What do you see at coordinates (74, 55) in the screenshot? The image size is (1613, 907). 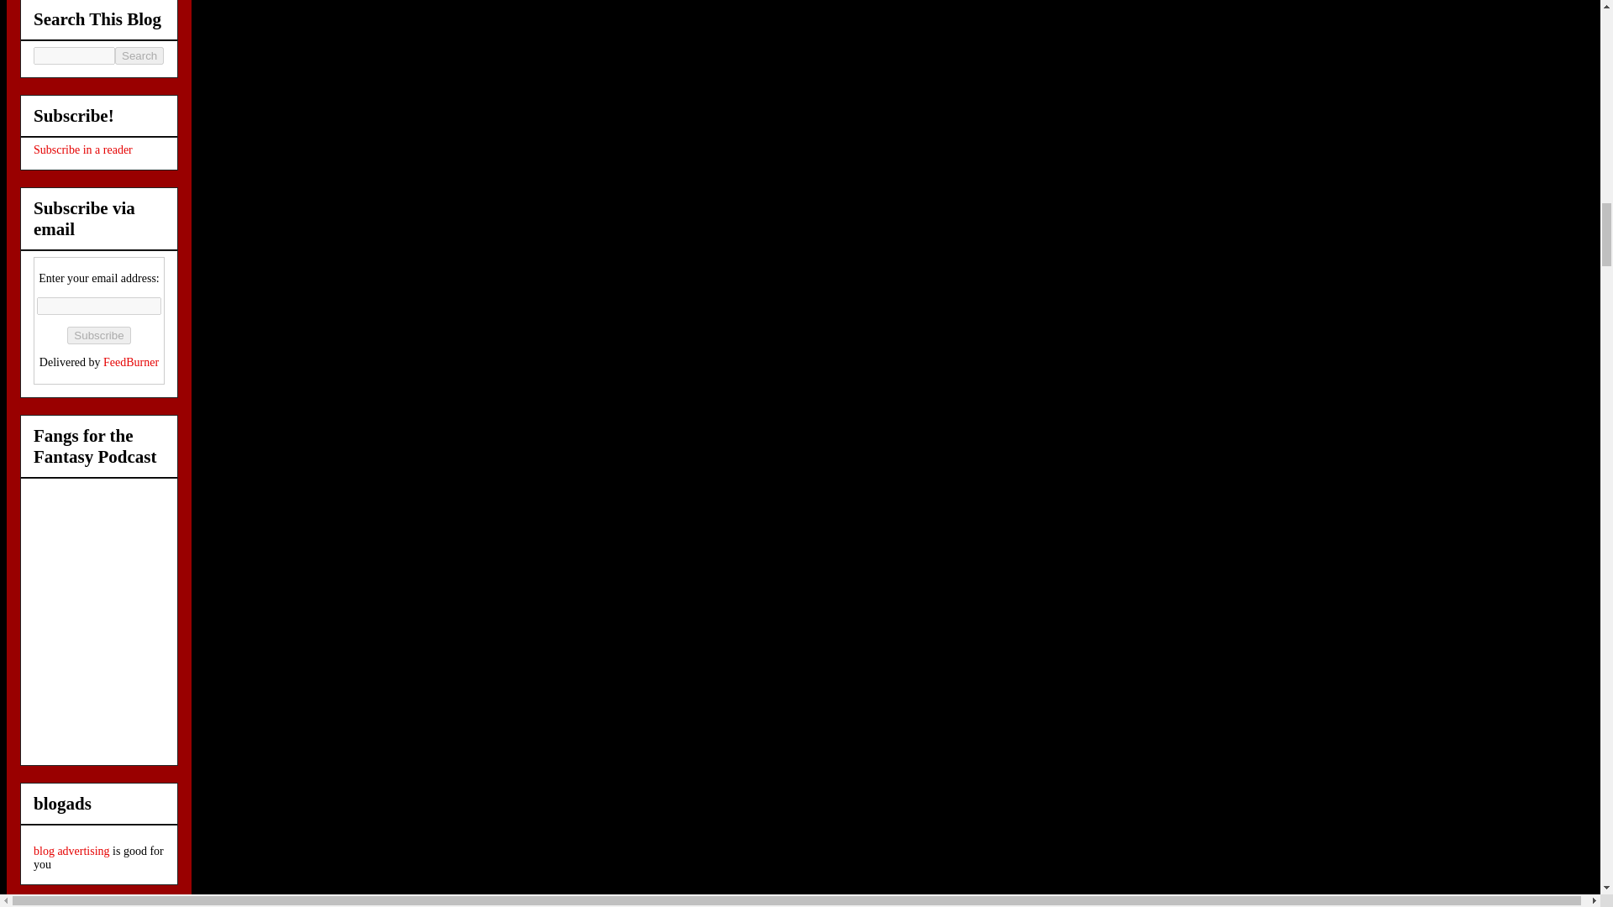 I see `search` at bounding box center [74, 55].